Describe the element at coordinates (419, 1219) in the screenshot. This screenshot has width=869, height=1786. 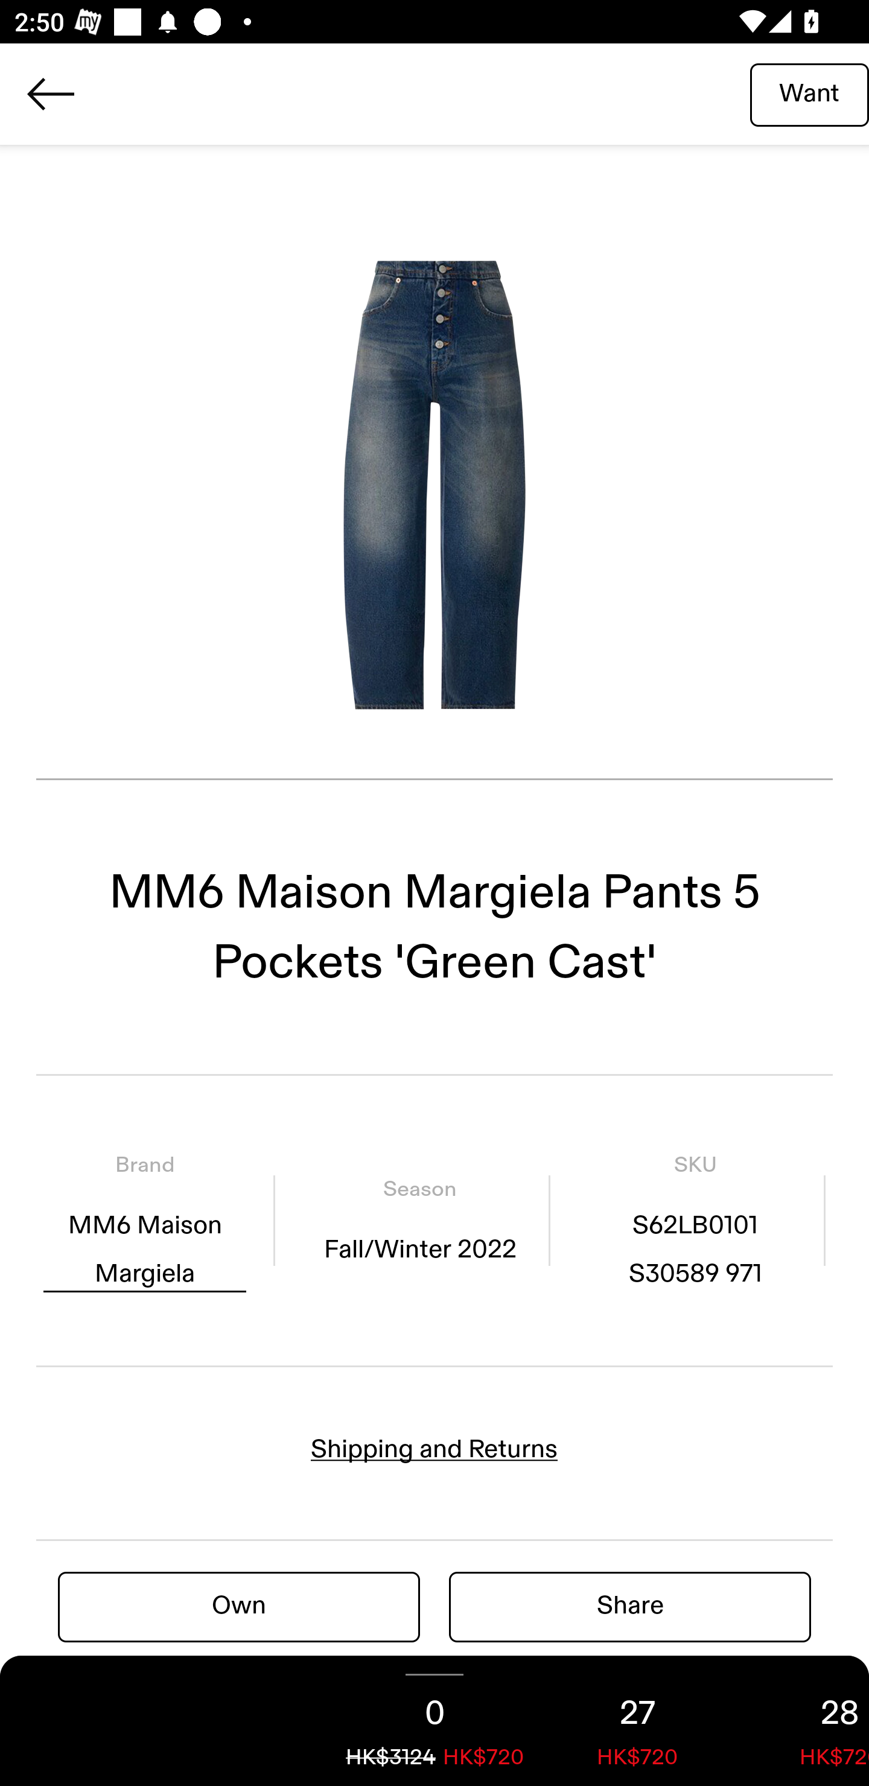
I see `Season Fall/Winter 2022` at that location.